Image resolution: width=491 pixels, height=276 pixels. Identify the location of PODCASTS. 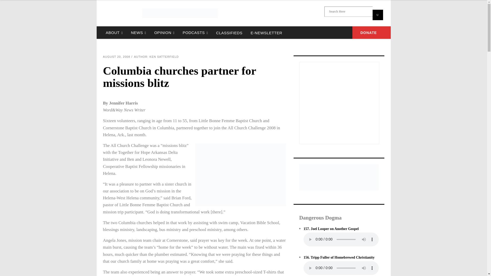
(195, 32).